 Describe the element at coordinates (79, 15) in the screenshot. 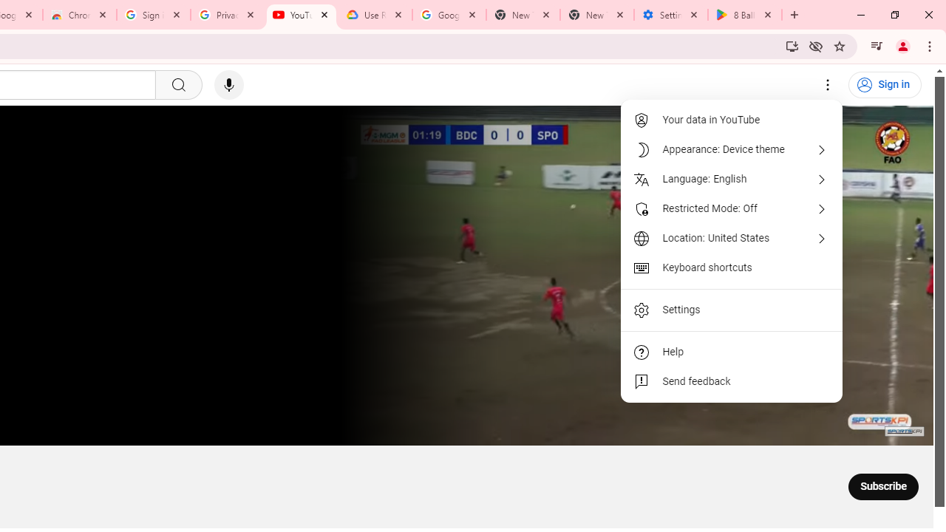

I see `Chrome Web Store - Color themes by Chrome` at that location.